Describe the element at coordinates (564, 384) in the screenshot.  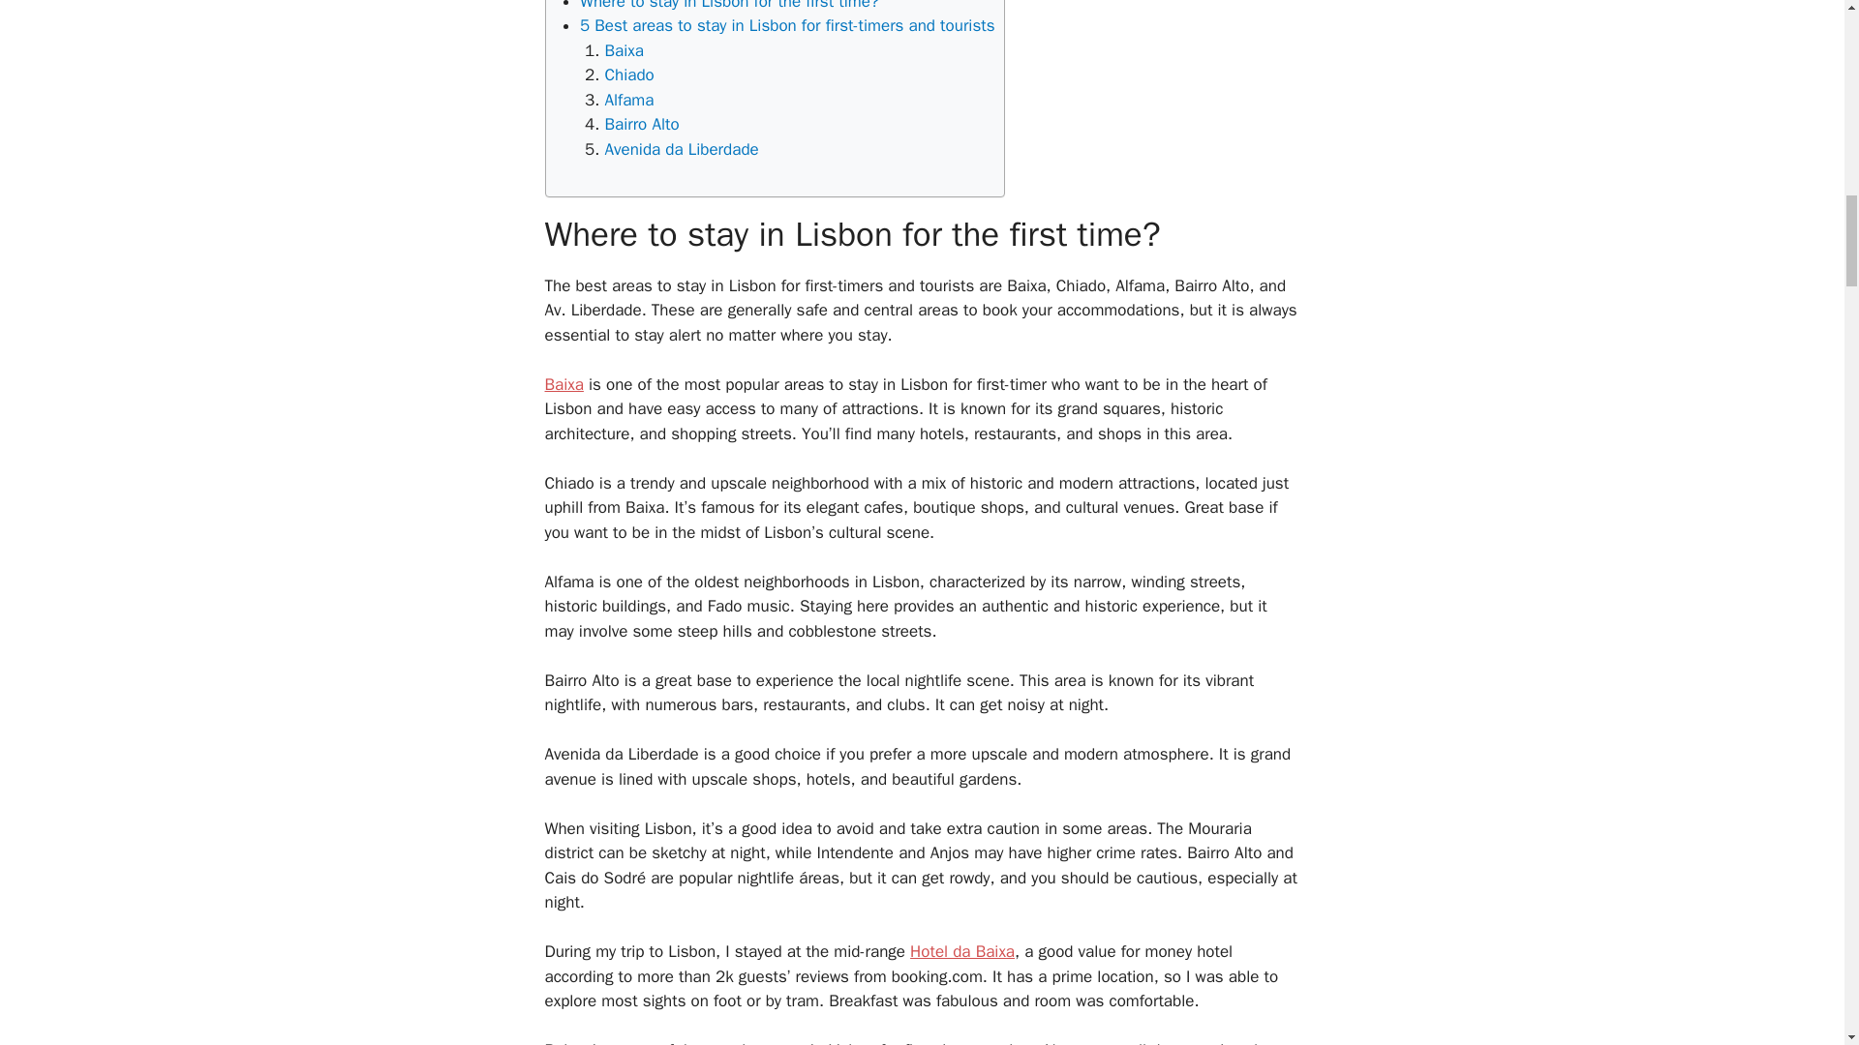
I see `Baixa` at that location.